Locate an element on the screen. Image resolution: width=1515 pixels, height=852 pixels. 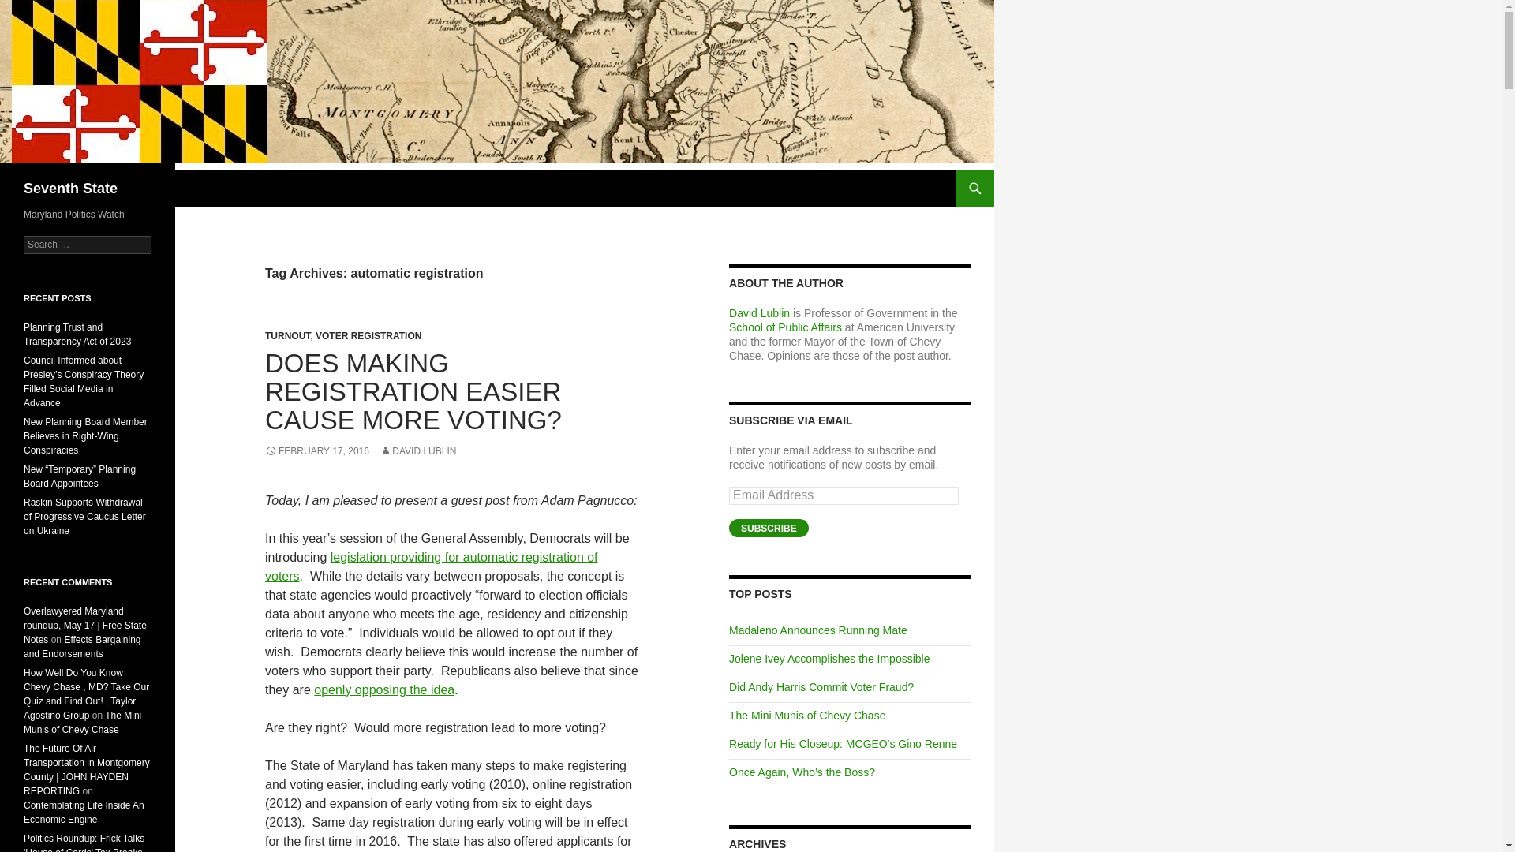
Did Andy Harris Commit Voter Fraud? is located at coordinates (821, 686).